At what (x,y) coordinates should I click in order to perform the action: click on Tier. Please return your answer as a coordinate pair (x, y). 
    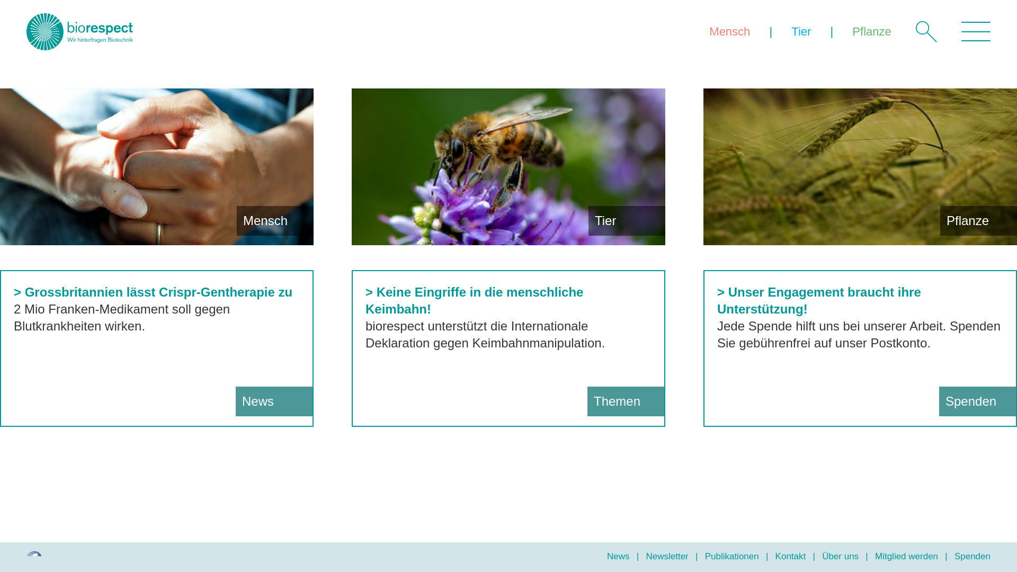
    Looking at the image, I should click on (801, 32).